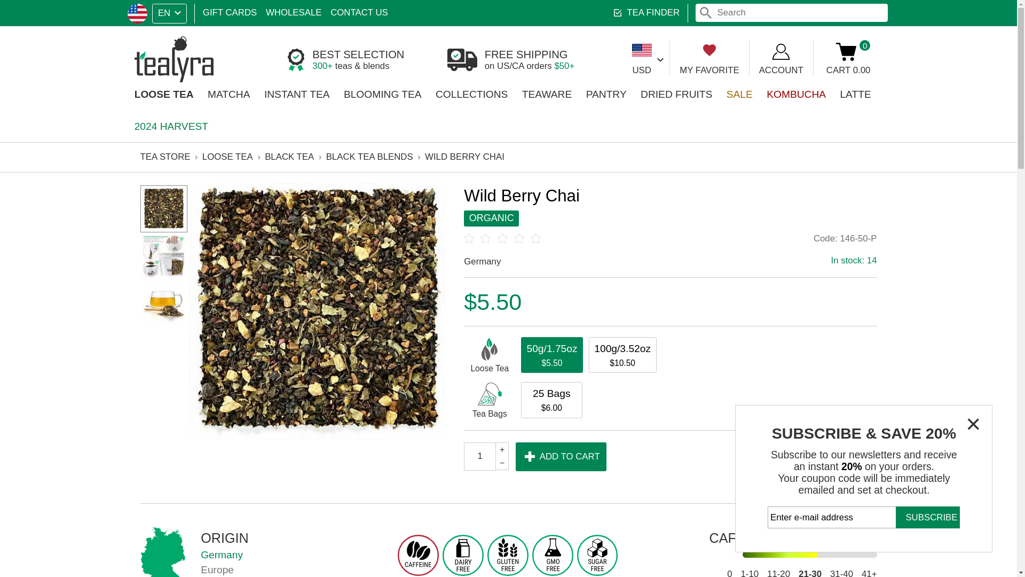 The height and width of the screenshot is (577, 1025). Describe the element at coordinates (299, 11) in the screenshot. I see `US` at that location.